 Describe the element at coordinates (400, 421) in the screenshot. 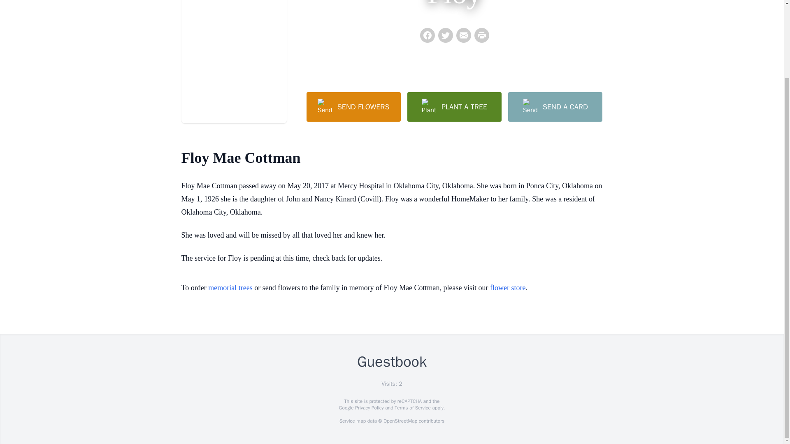

I see `OpenStreetMap` at that location.